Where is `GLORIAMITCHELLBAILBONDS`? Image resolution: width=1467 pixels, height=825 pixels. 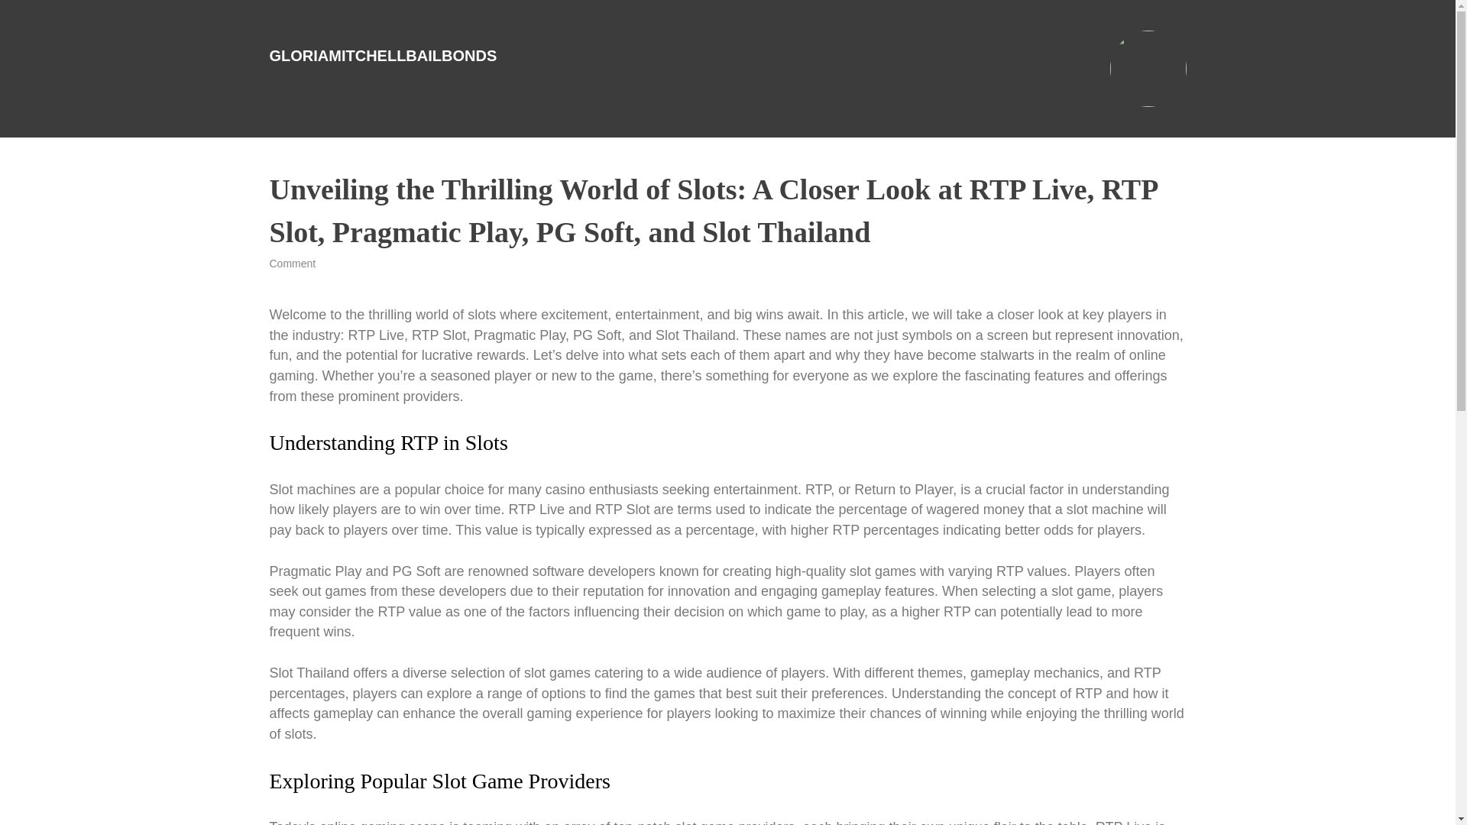
GLORIAMITCHELLBAILBONDS is located at coordinates (382, 55).